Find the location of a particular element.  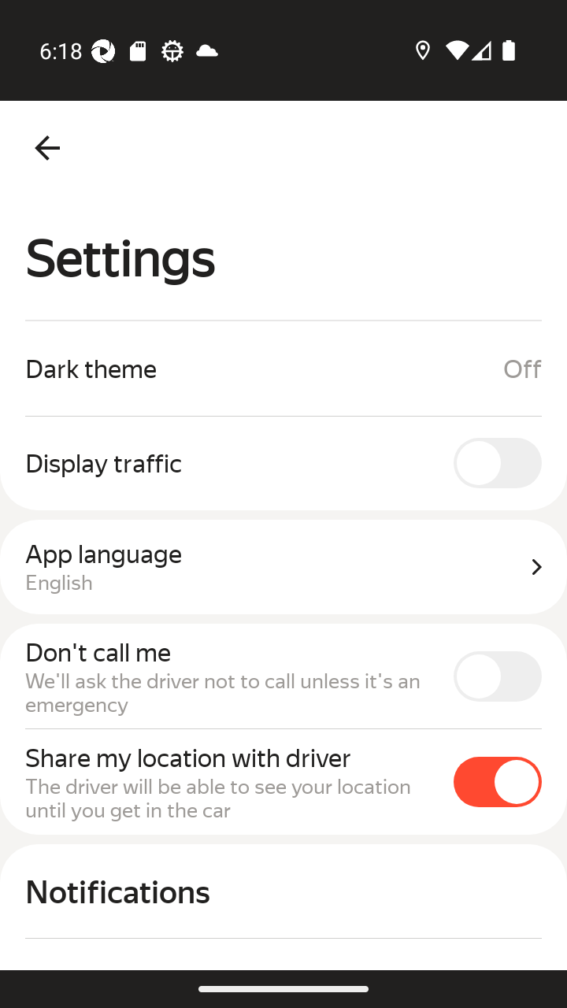

Dark theme Dark theme Off Off is located at coordinates (283, 369).